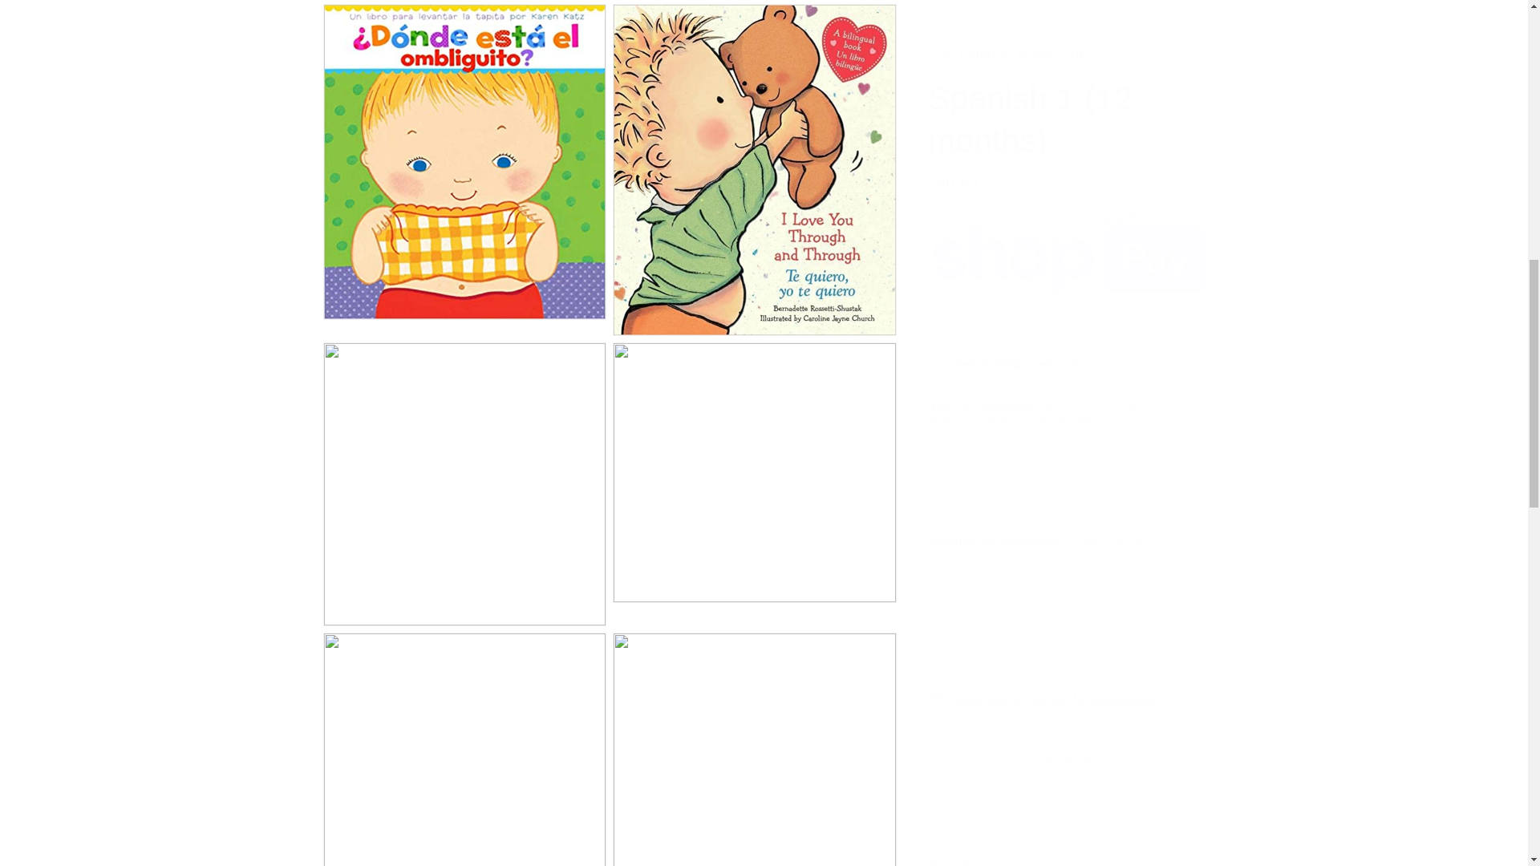 This screenshot has width=1540, height=866. Describe the element at coordinates (464, 468) in the screenshot. I see `Open media 6 in modal` at that location.